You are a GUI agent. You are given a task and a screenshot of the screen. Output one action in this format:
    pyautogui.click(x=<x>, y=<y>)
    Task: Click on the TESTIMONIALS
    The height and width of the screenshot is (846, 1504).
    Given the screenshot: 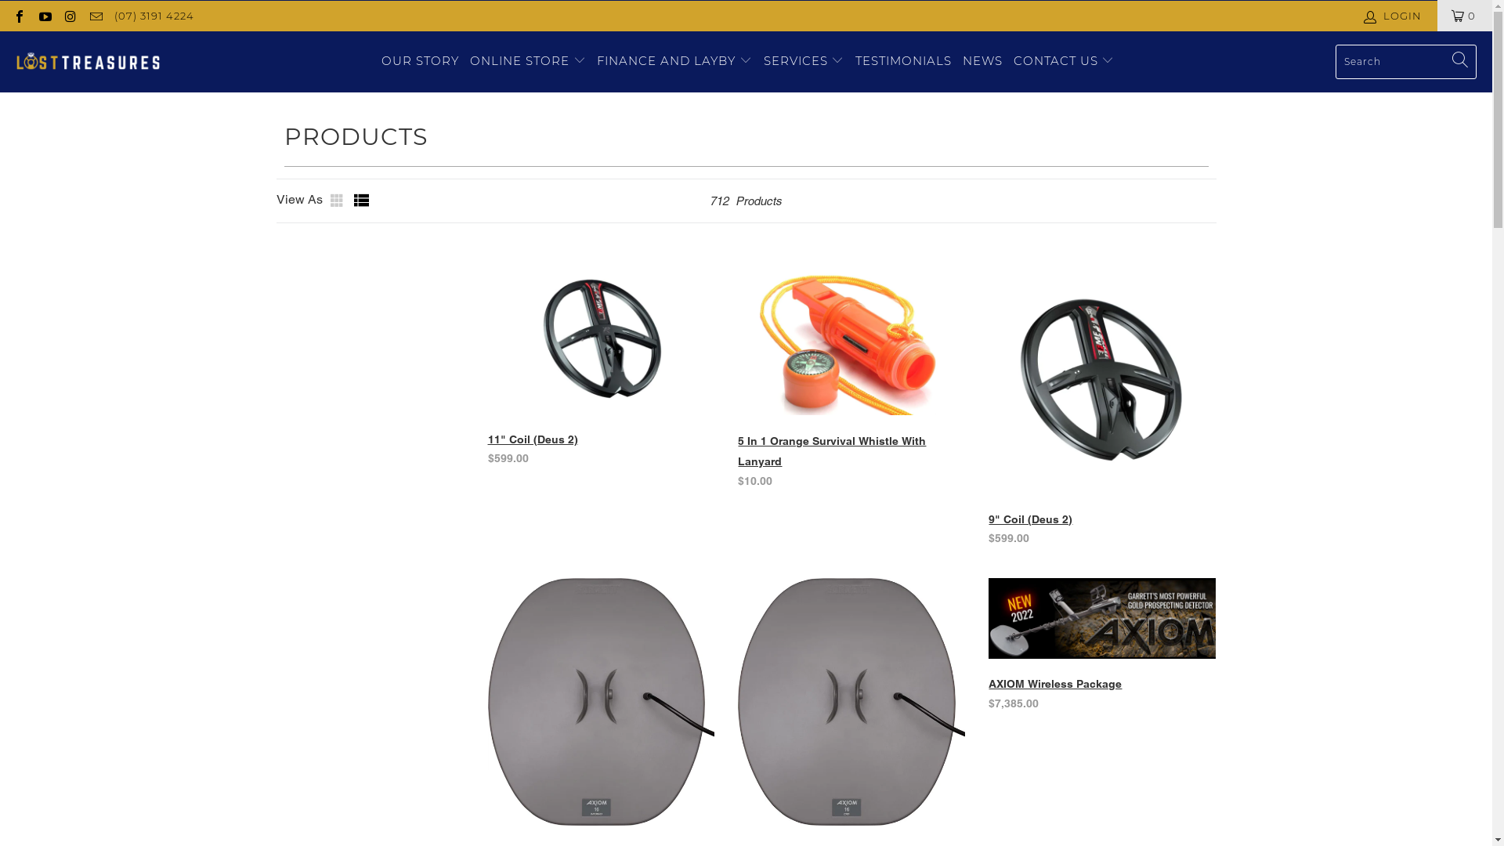 What is the action you would take?
    pyautogui.click(x=904, y=61)
    